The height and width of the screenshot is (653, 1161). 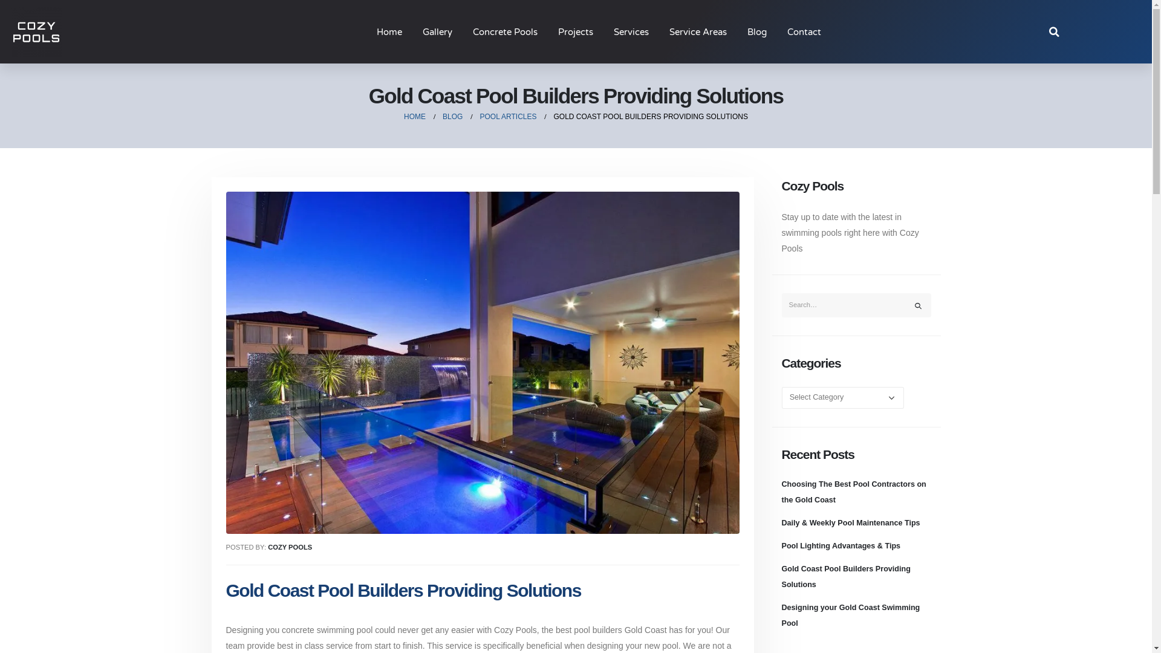 What do you see at coordinates (508, 117) in the screenshot?
I see `POOL ARTICLES` at bounding box center [508, 117].